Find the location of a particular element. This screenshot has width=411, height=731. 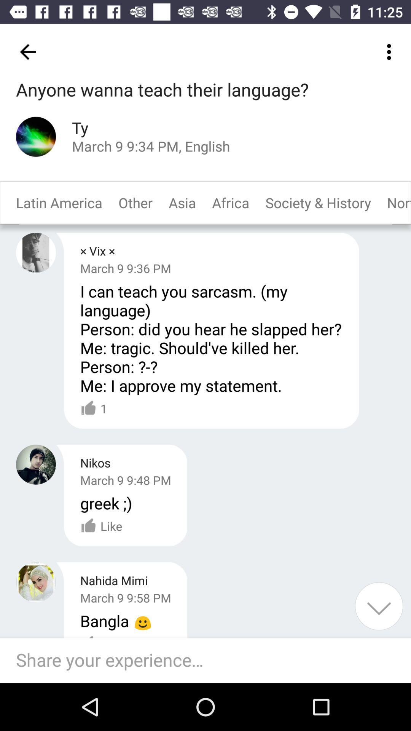

profile picture is located at coordinates (36, 464).